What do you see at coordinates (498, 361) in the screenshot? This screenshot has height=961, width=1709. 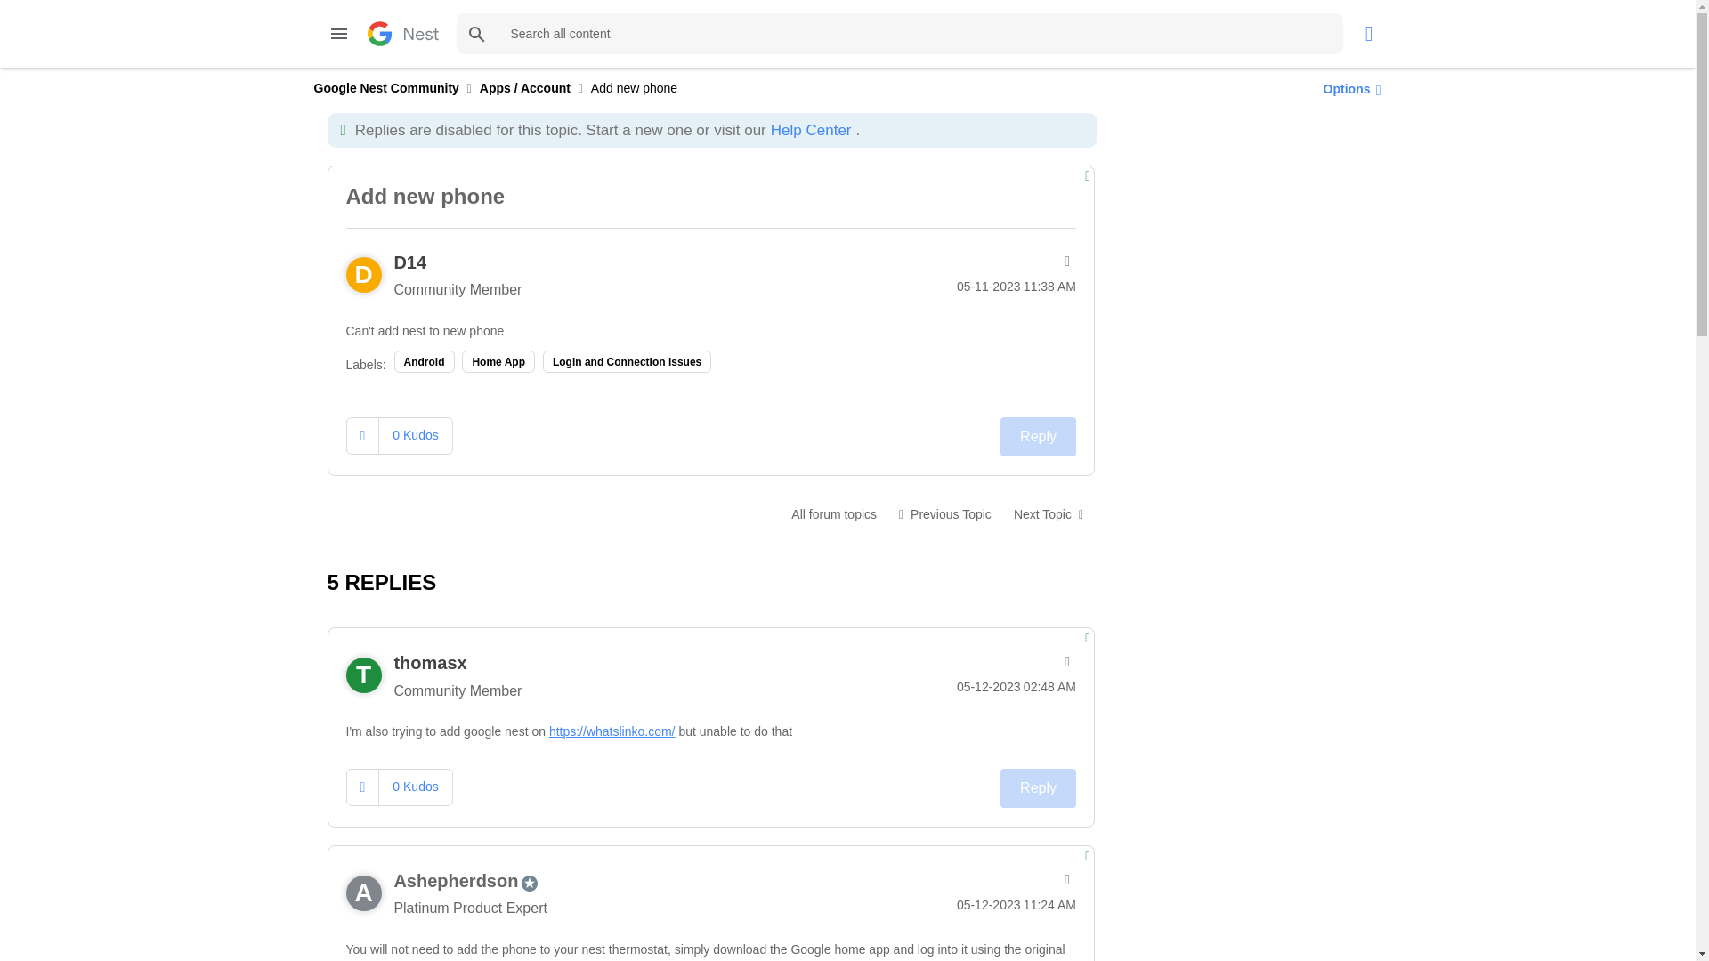 I see `Home App` at bounding box center [498, 361].